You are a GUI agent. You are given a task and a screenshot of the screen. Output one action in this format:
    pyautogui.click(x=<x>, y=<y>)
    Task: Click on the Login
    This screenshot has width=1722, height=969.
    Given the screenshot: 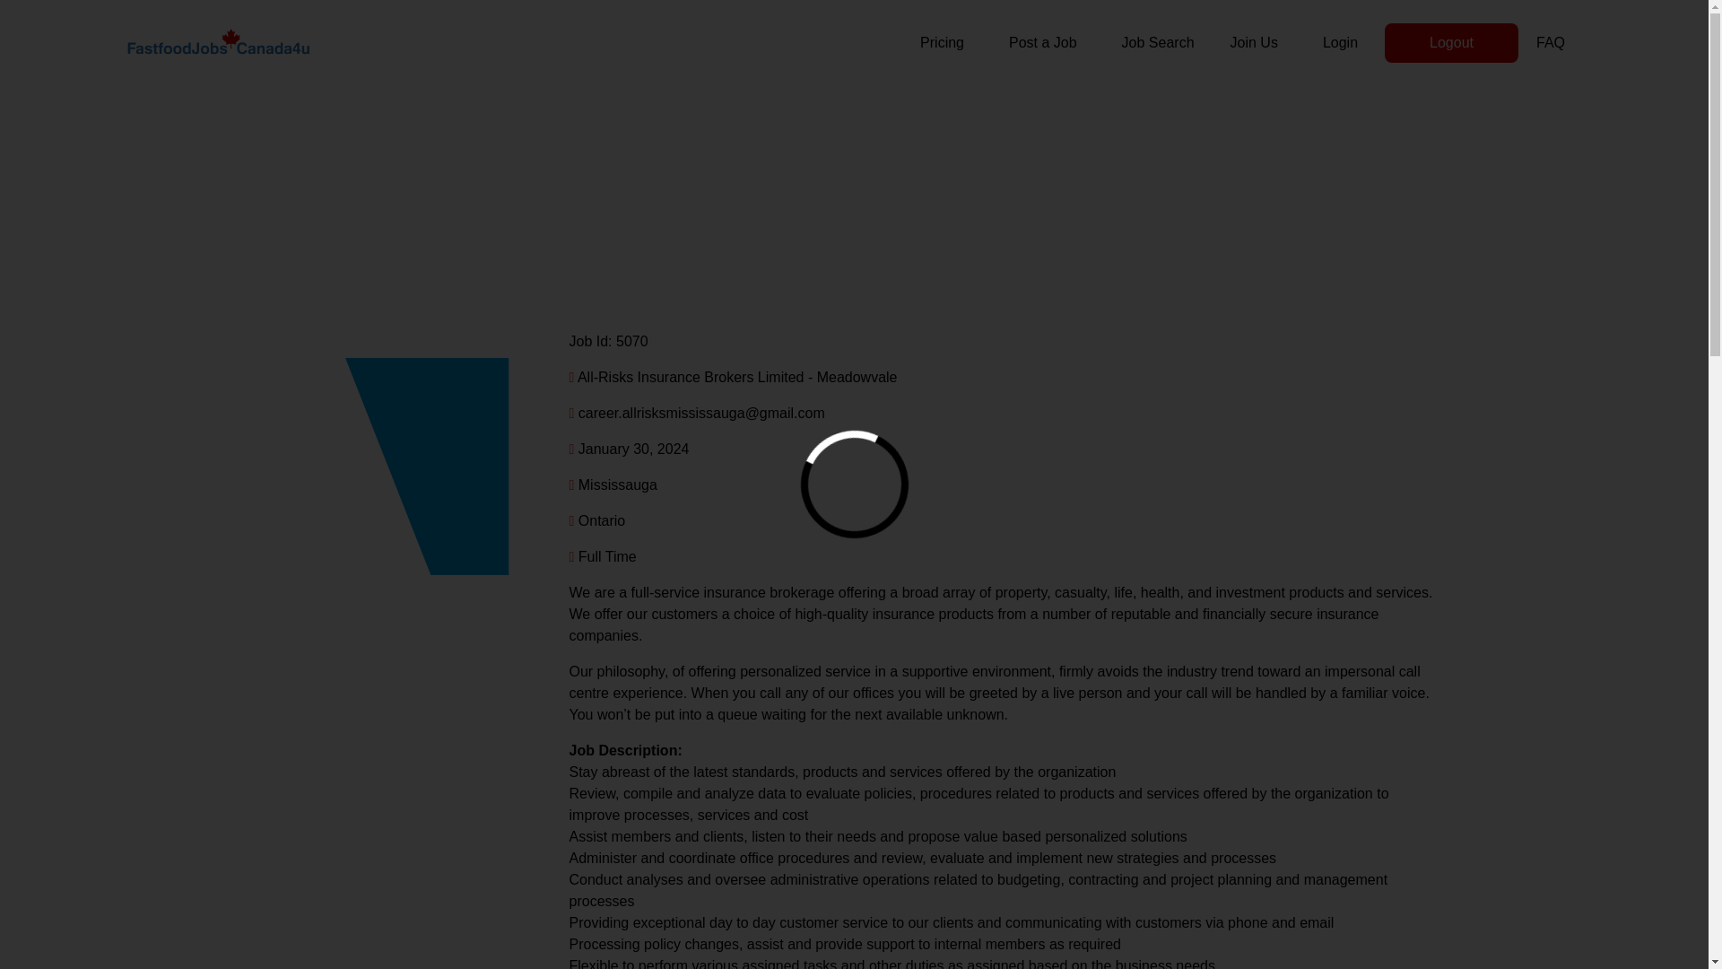 What is the action you would take?
    pyautogui.click(x=1340, y=43)
    